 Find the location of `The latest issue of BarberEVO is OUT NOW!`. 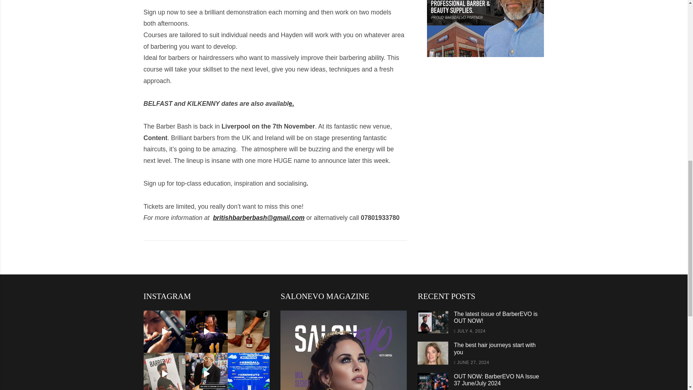

The latest issue of BarberEVO is OUT NOW! is located at coordinates (496, 317).